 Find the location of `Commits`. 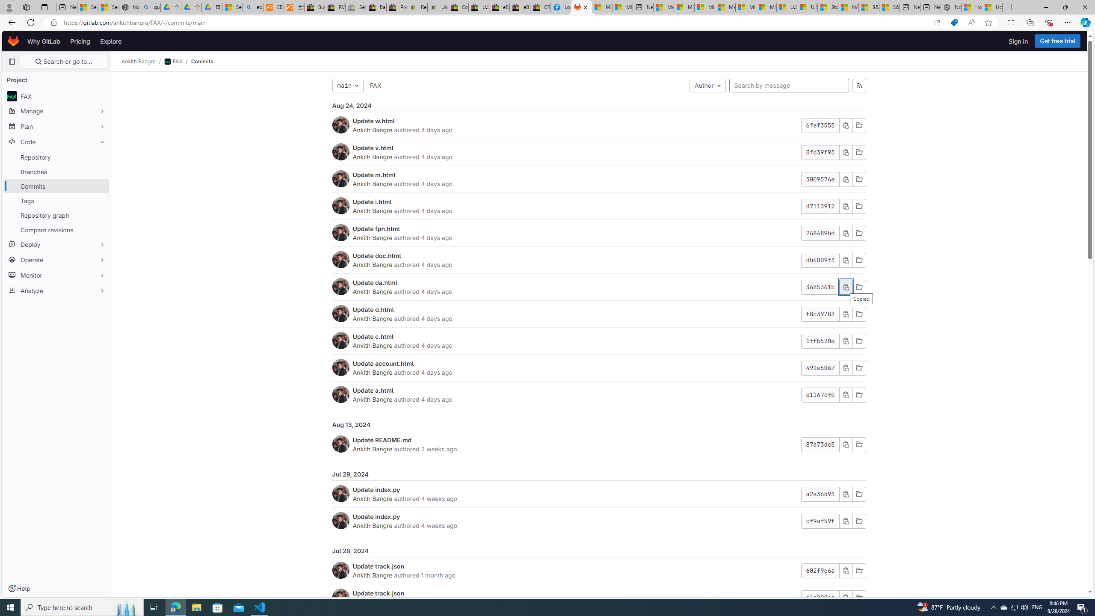

Commits is located at coordinates (202, 62).